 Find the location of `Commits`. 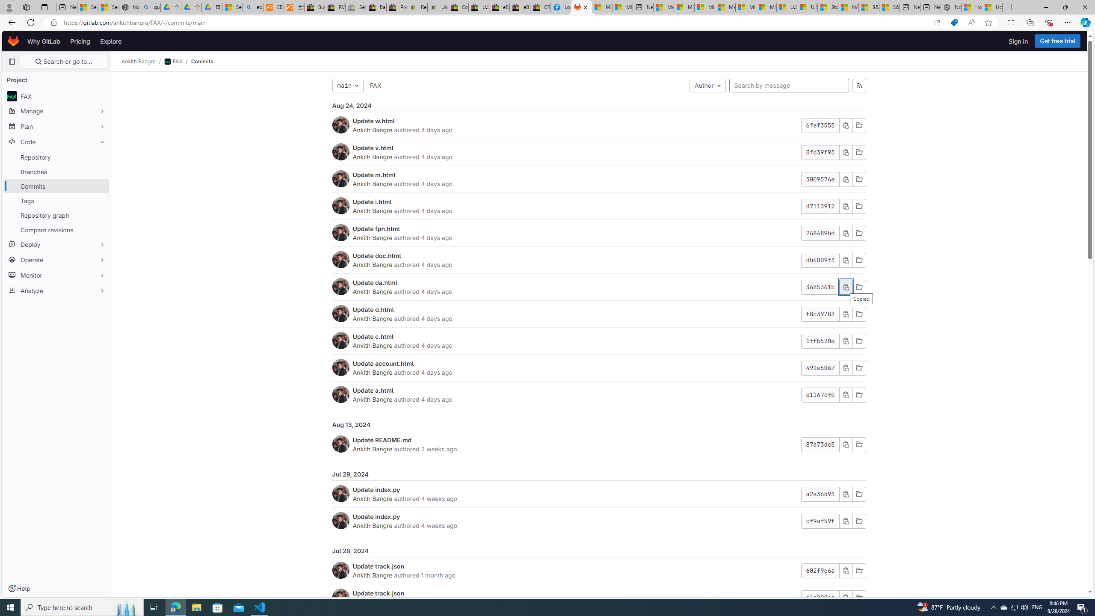

Commits is located at coordinates (202, 62).